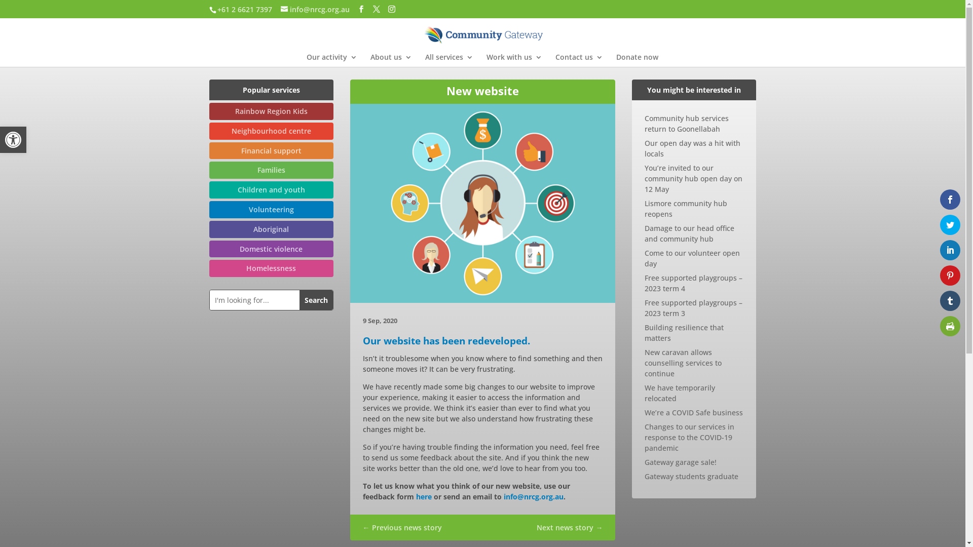 The height and width of the screenshot is (547, 973). What do you see at coordinates (514, 60) in the screenshot?
I see `Work with us` at bounding box center [514, 60].